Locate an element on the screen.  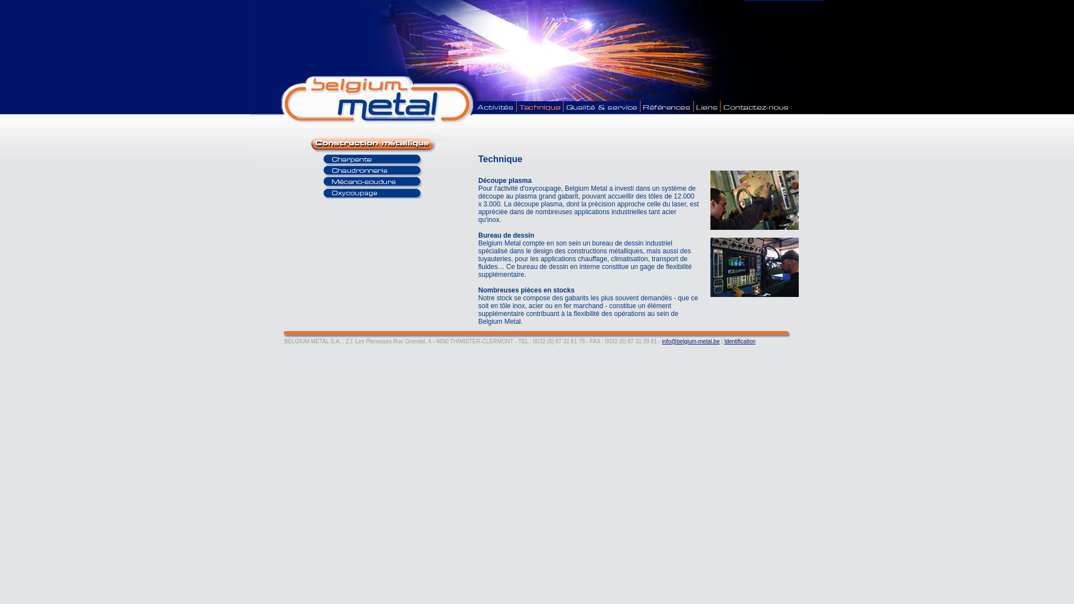
info@belgium-metal.be is located at coordinates (690, 341).